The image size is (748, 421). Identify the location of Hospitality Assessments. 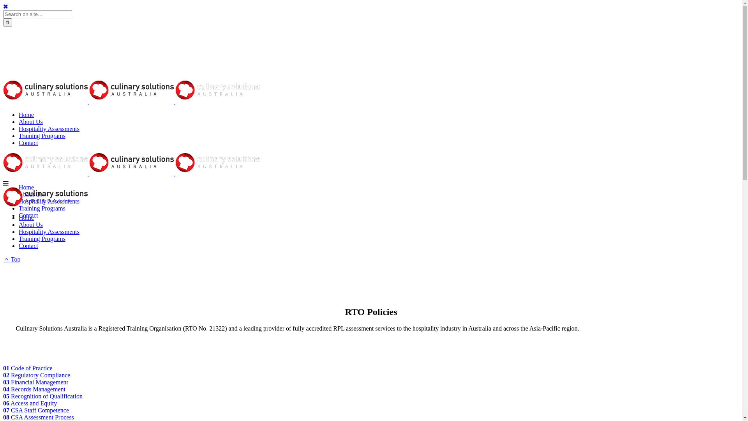
(49, 129).